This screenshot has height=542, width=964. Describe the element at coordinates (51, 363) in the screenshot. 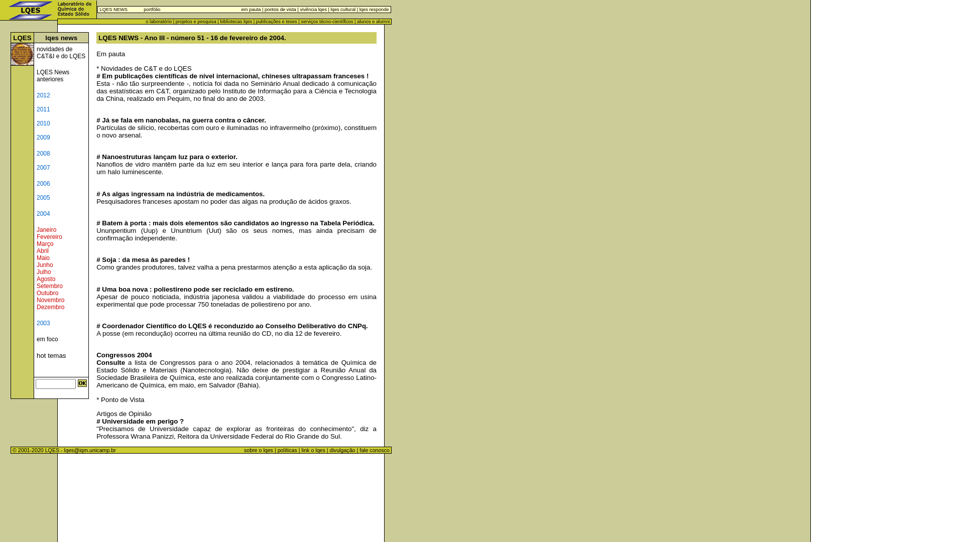

I see `hot temas` at that location.